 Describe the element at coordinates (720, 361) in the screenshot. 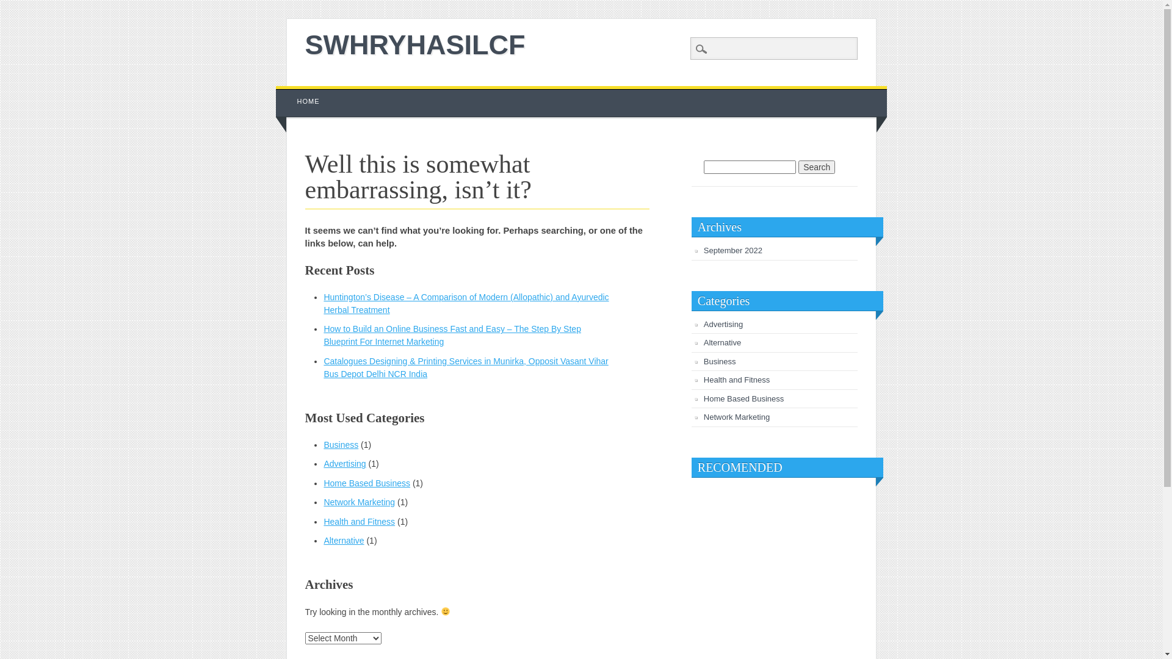

I see `Business` at that location.